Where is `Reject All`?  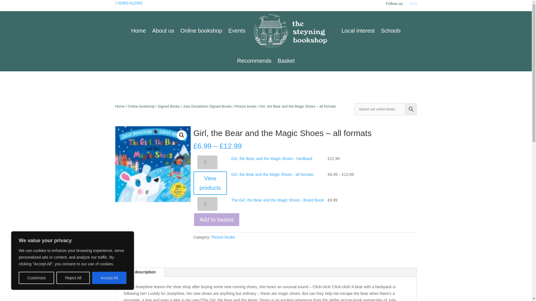
Reject All is located at coordinates (73, 278).